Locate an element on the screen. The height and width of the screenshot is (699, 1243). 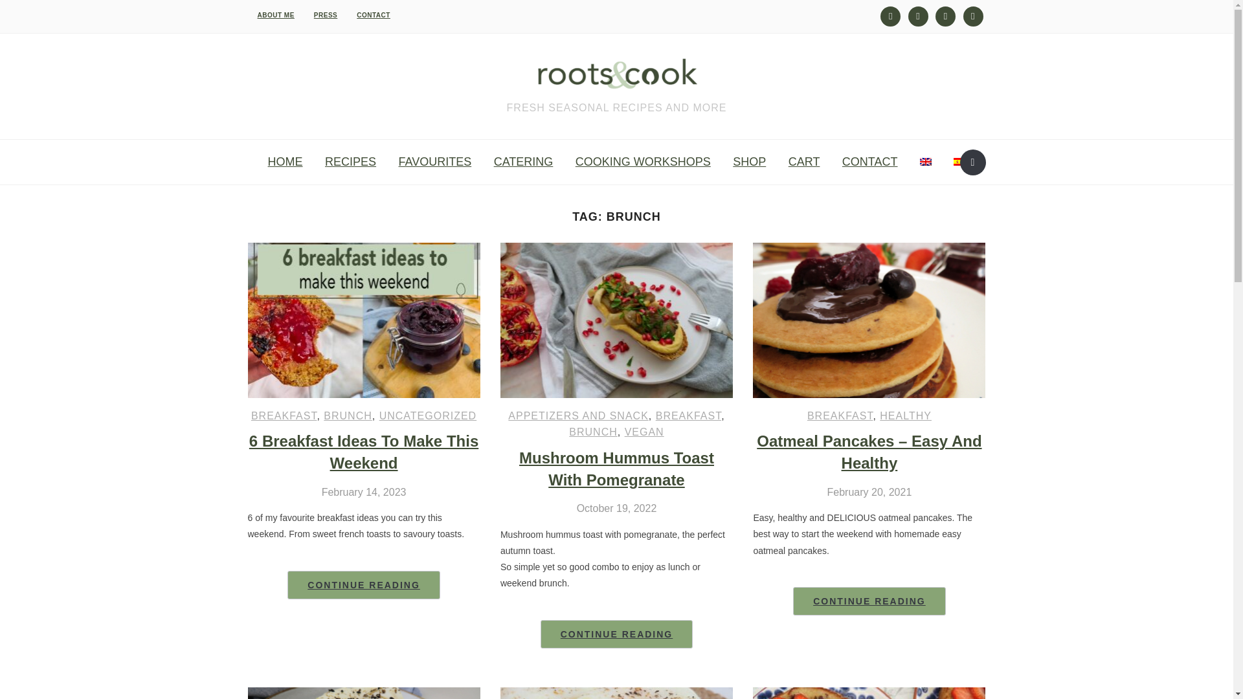
ABOUT ME is located at coordinates (275, 16).